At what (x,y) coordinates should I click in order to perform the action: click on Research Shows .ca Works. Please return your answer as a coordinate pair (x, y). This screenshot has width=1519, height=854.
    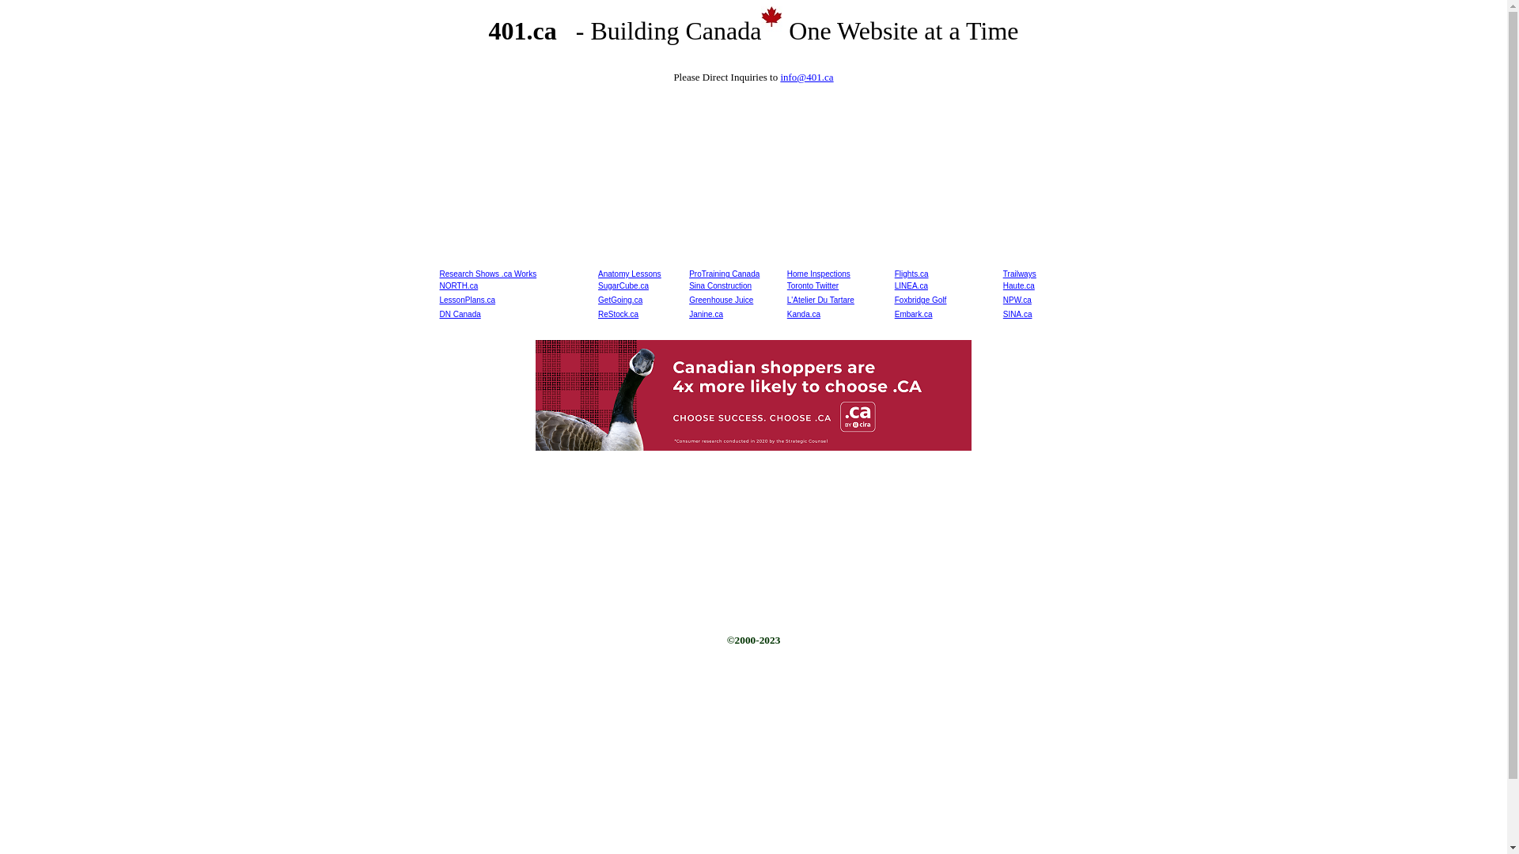
    Looking at the image, I should click on (489, 274).